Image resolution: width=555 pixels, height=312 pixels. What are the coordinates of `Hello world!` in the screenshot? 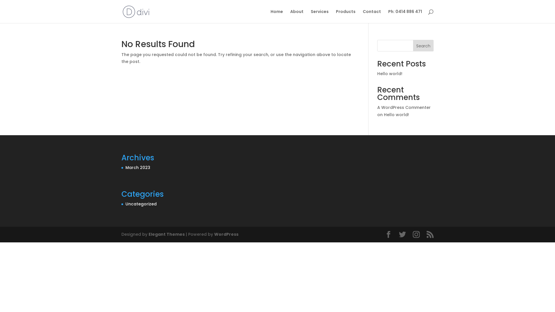 It's located at (397, 115).